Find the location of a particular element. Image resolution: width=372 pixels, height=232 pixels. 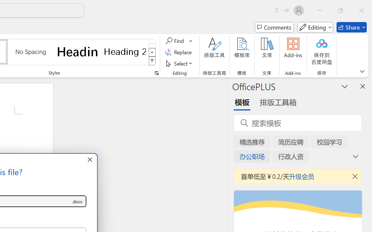

Minimize is located at coordinates (320, 10).